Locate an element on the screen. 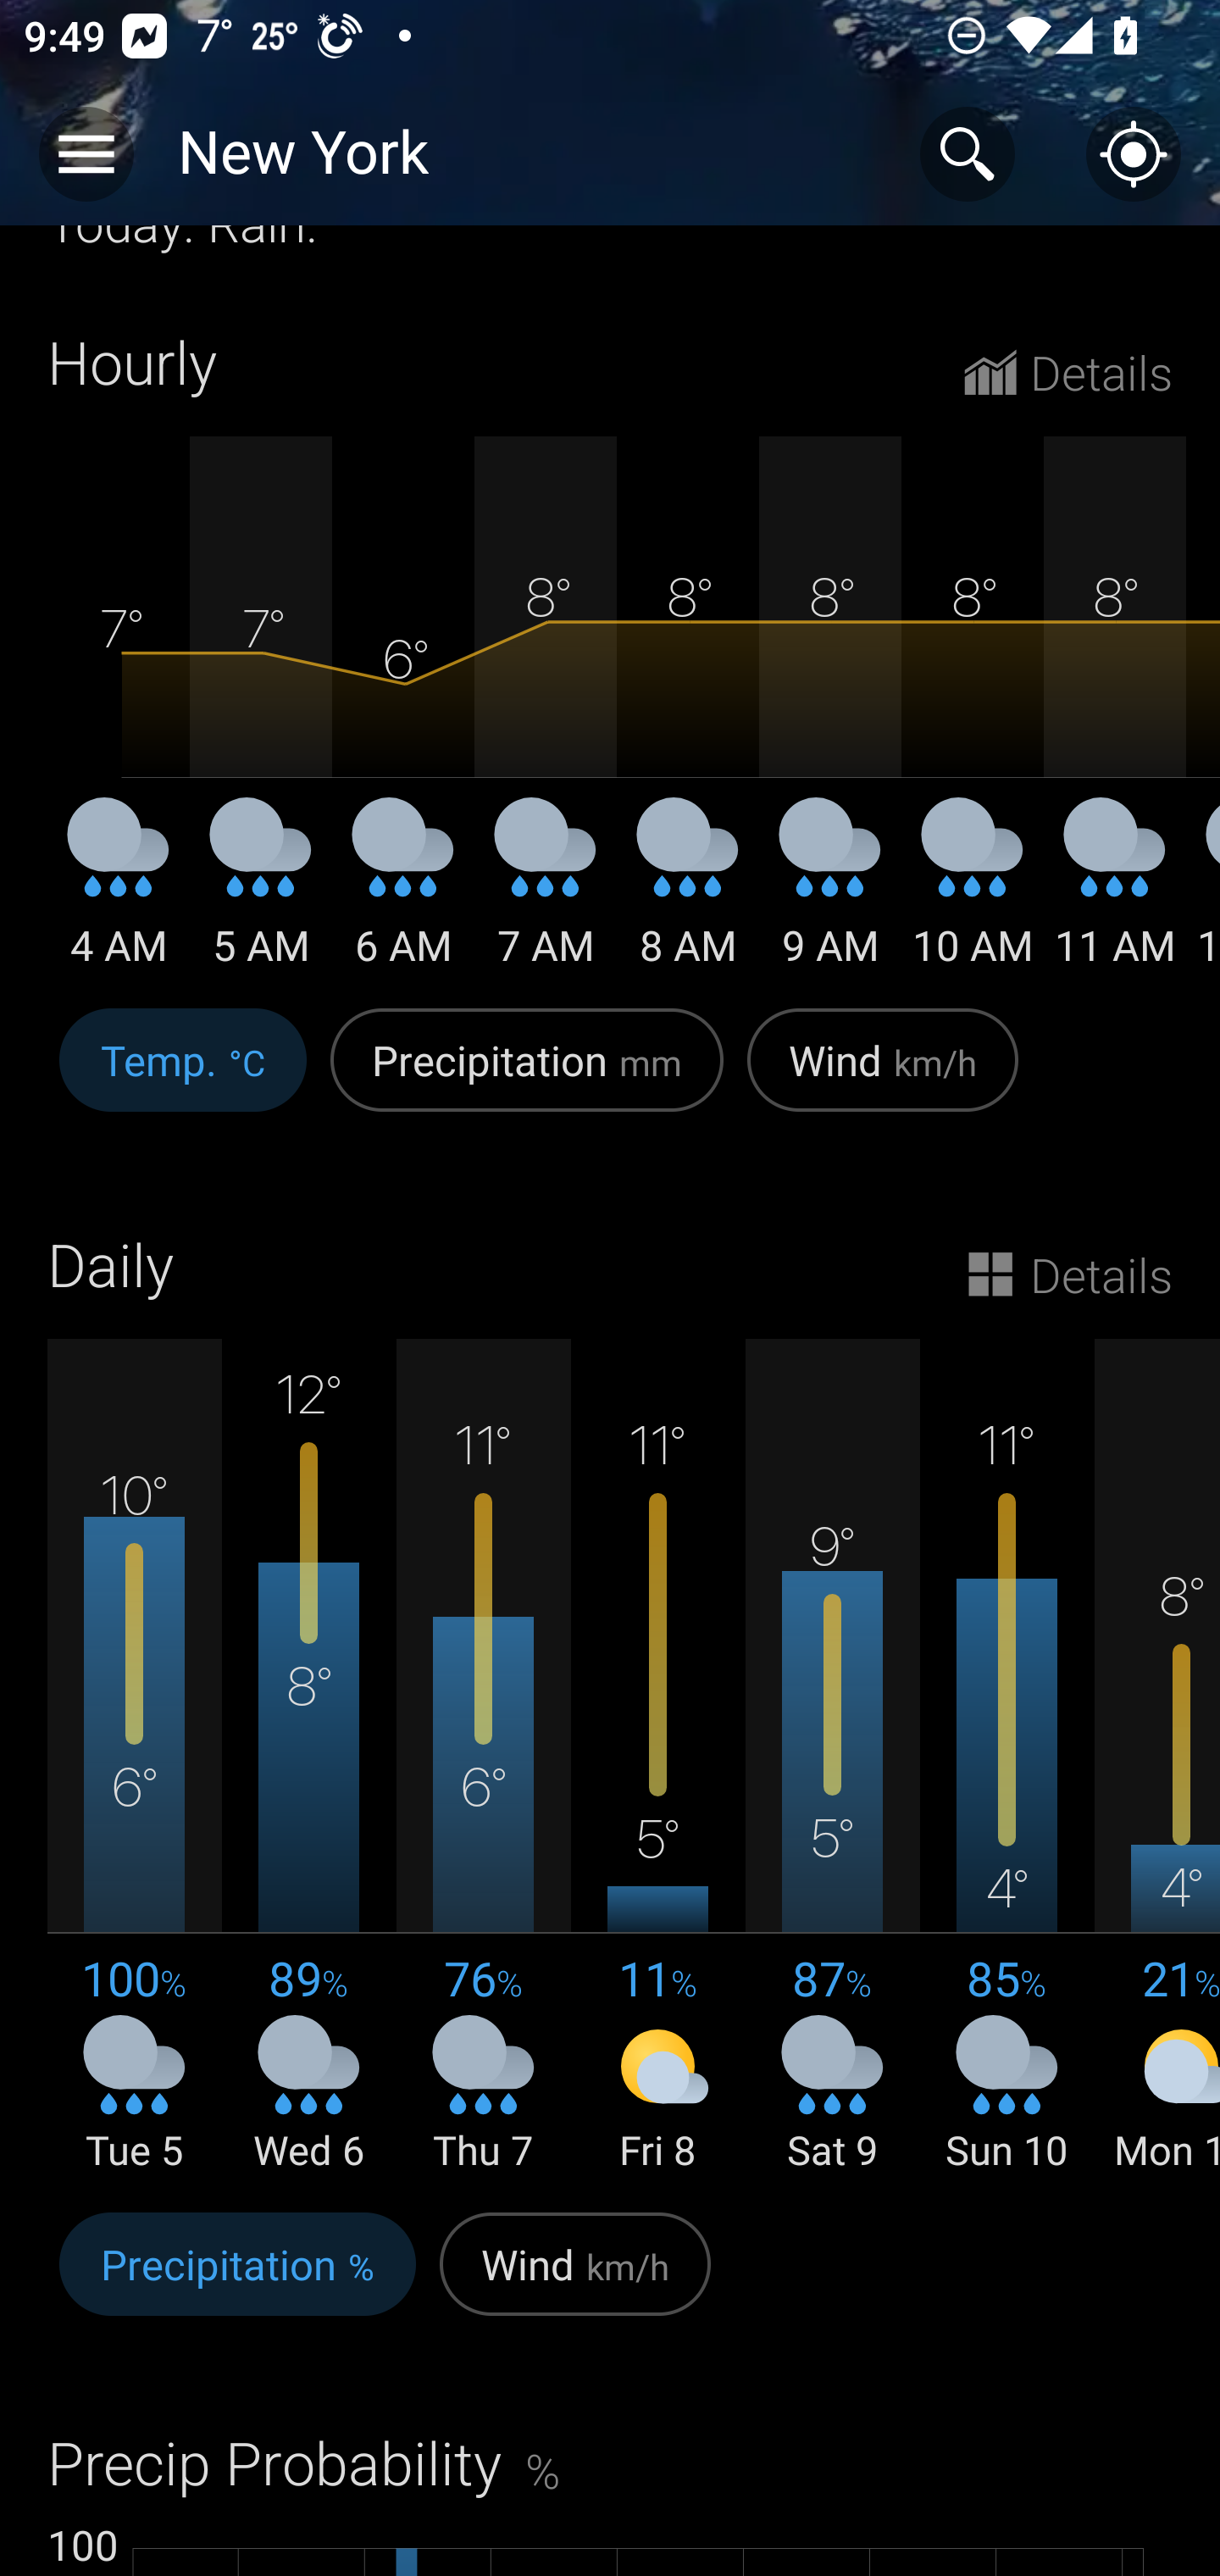 Image resolution: width=1220 pixels, height=2576 pixels. 11° 4° 85 % Sun 10 is located at coordinates (1006, 1757).